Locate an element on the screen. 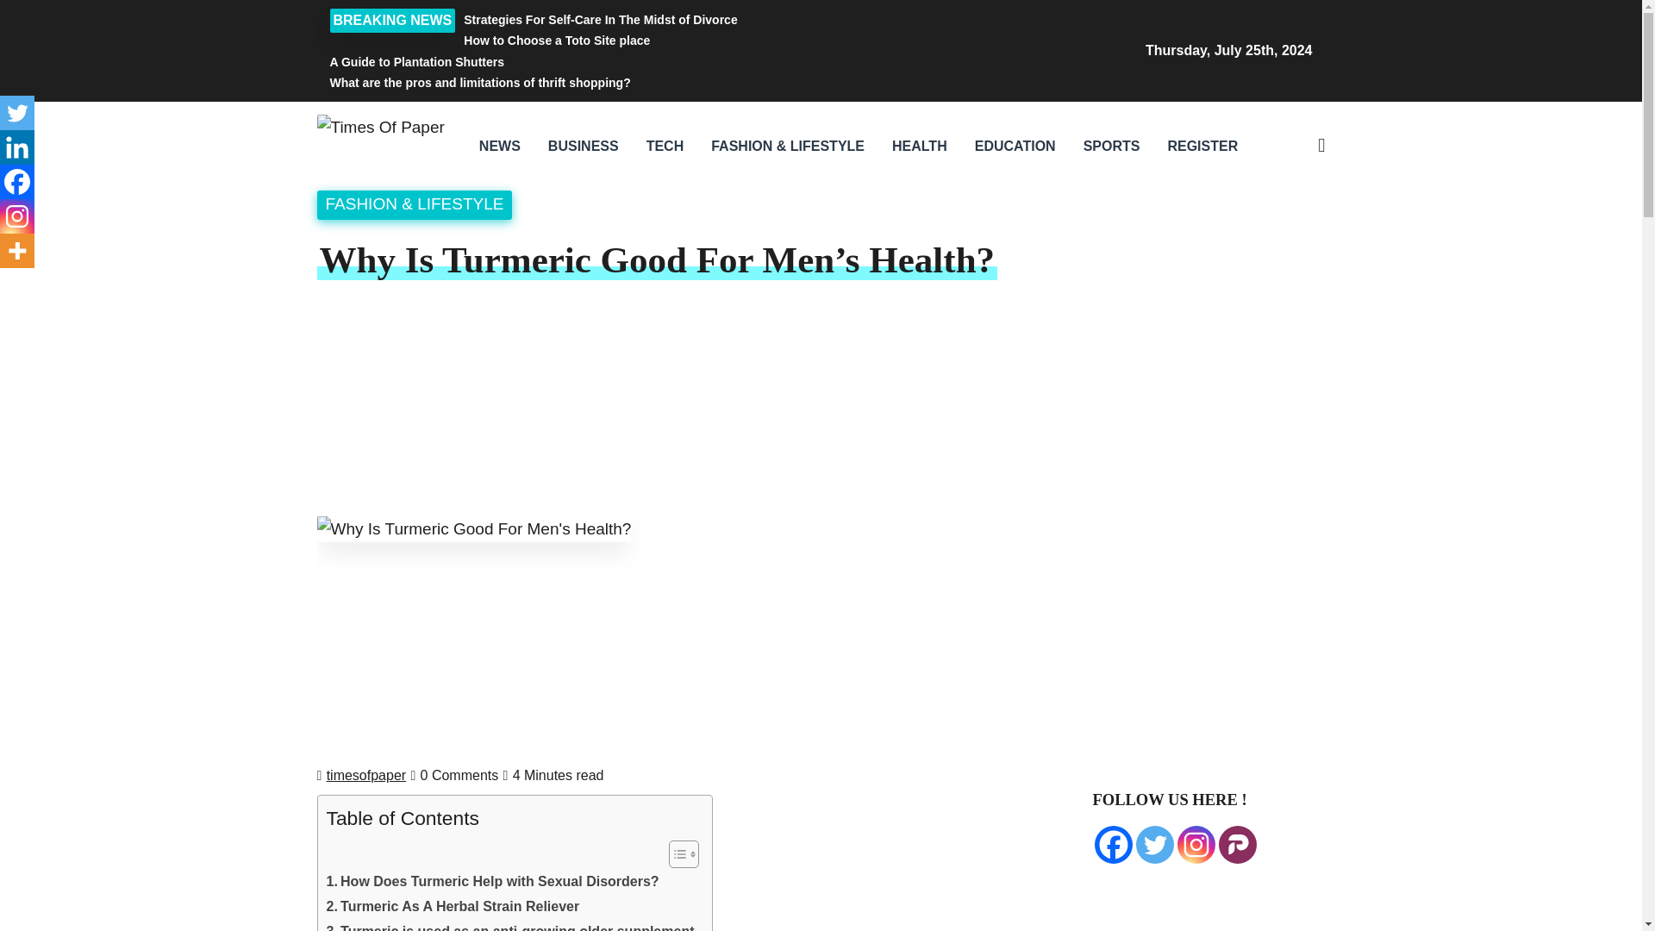  Search is located at coordinates (1188, 238).